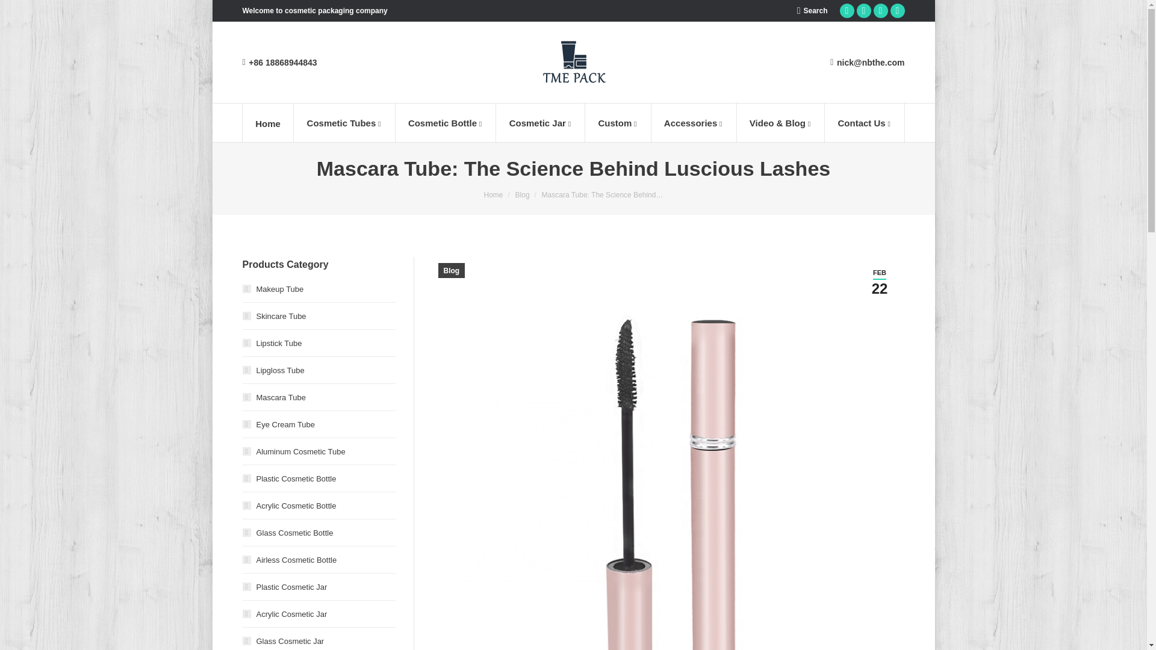  What do you see at coordinates (267, 122) in the screenshot?
I see `Home` at bounding box center [267, 122].